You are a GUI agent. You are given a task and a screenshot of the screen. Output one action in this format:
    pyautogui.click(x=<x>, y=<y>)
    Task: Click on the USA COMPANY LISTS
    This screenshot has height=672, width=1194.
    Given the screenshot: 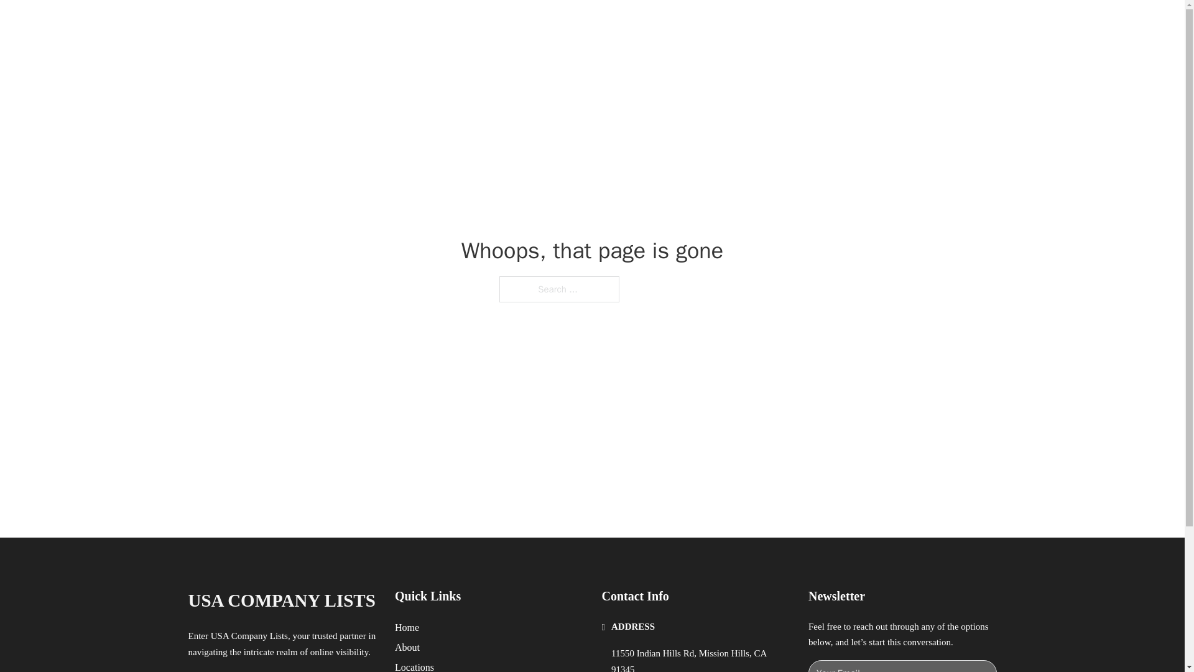 What is the action you would take?
    pyautogui.click(x=281, y=600)
    